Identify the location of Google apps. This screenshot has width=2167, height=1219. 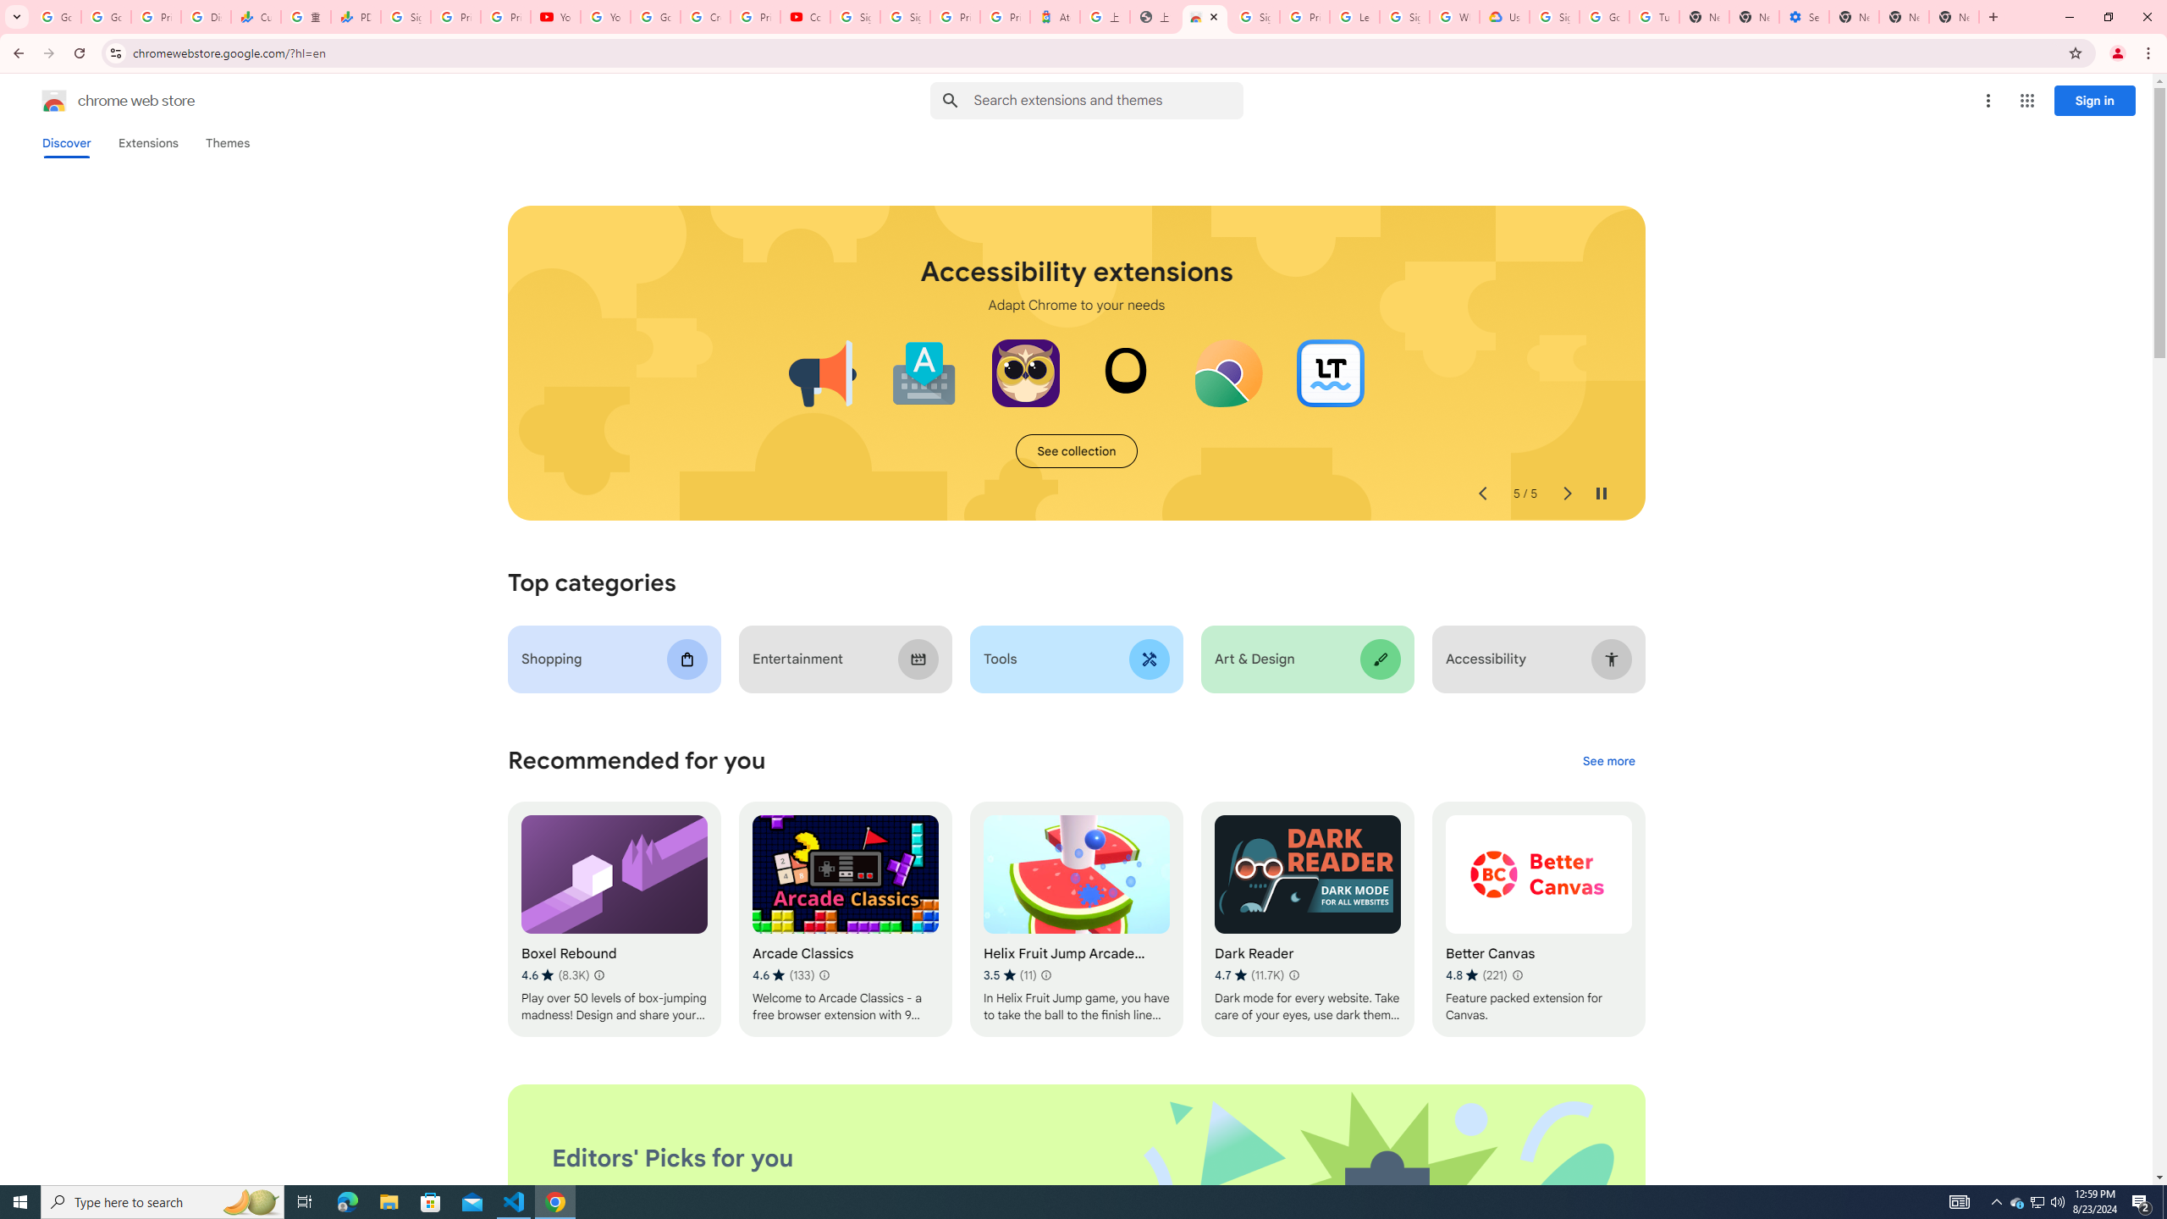
(2026, 101).